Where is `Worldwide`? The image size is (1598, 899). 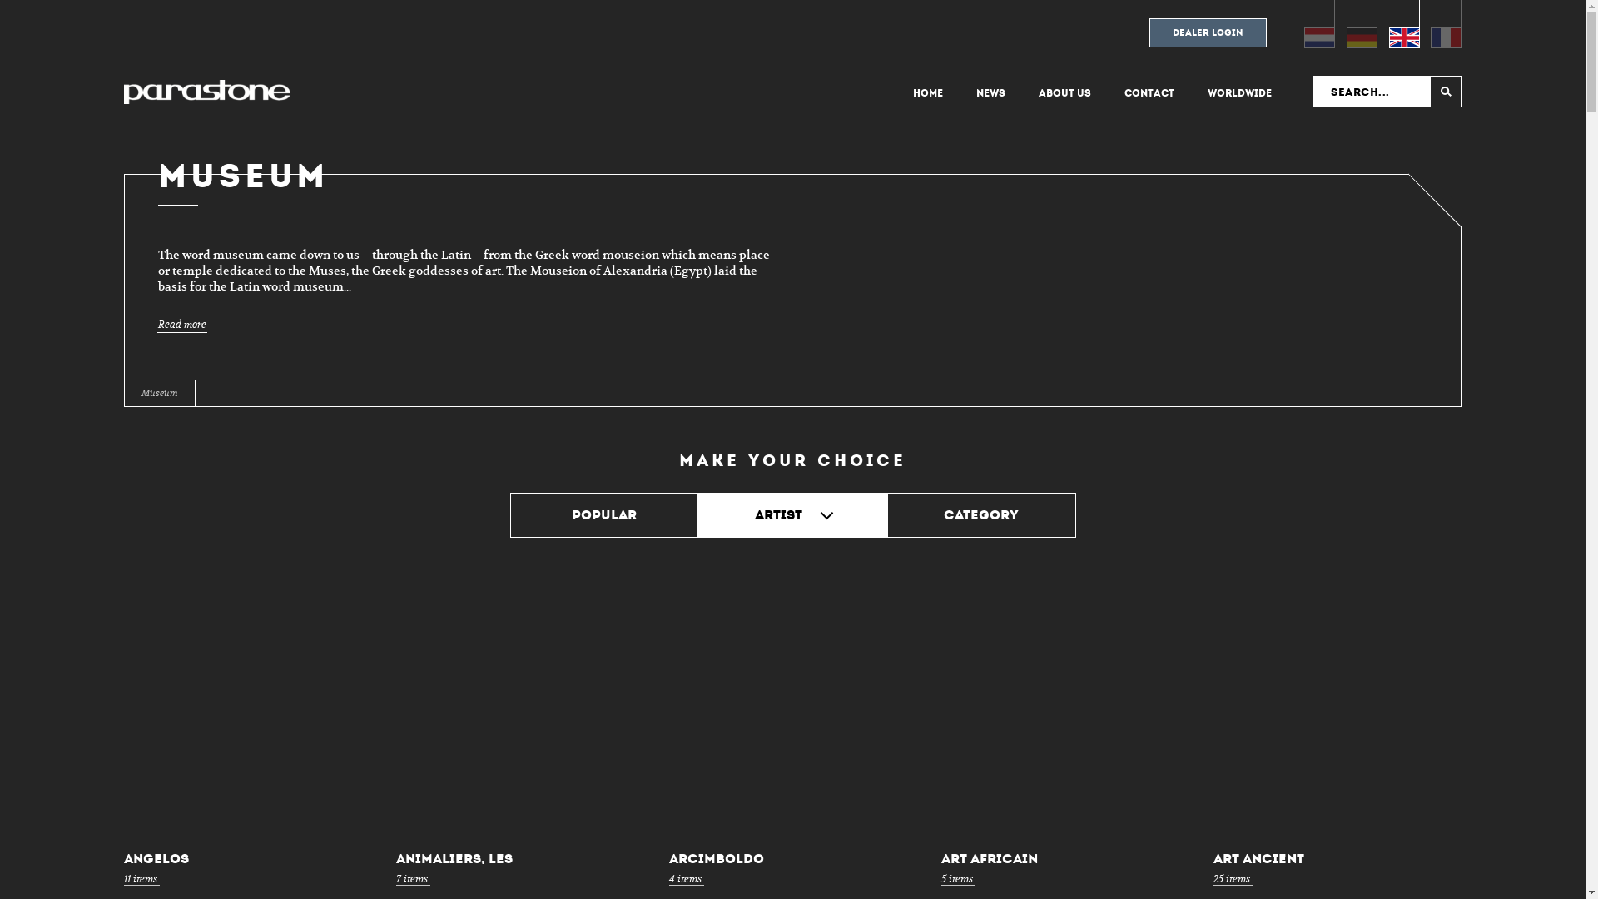
Worldwide is located at coordinates (1240, 93).